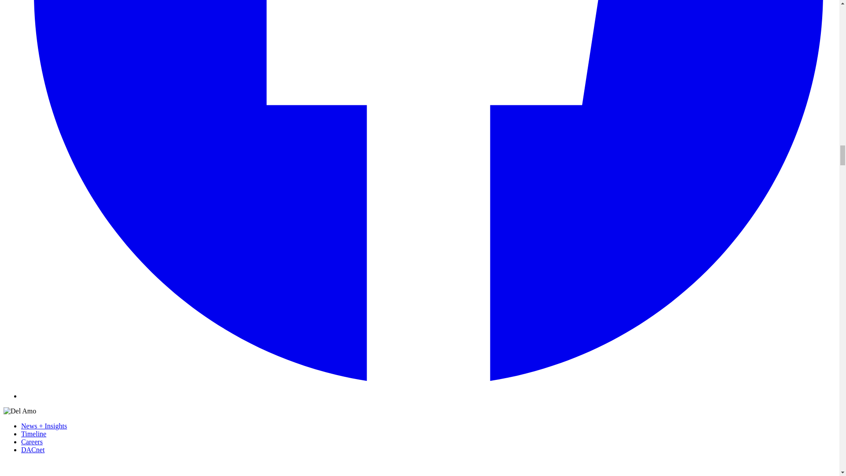 The width and height of the screenshot is (846, 476). I want to click on Timeline, so click(33, 434).